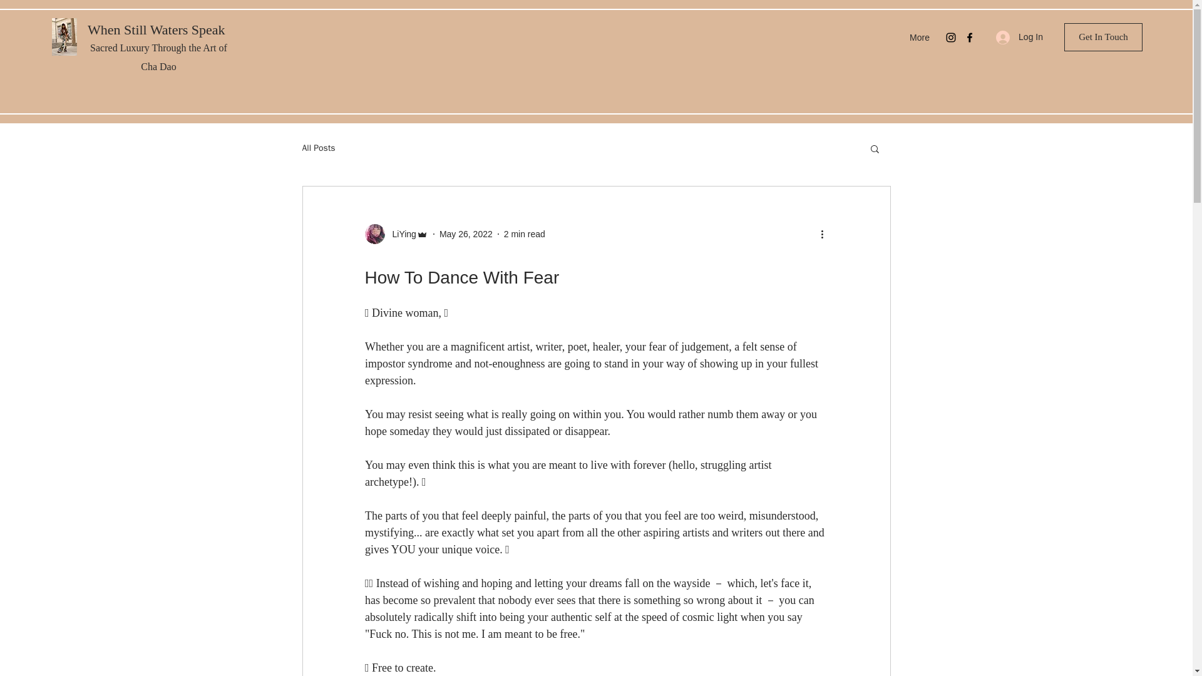 Image resolution: width=1202 pixels, height=676 pixels. What do you see at coordinates (1019, 37) in the screenshot?
I see `Log In` at bounding box center [1019, 37].